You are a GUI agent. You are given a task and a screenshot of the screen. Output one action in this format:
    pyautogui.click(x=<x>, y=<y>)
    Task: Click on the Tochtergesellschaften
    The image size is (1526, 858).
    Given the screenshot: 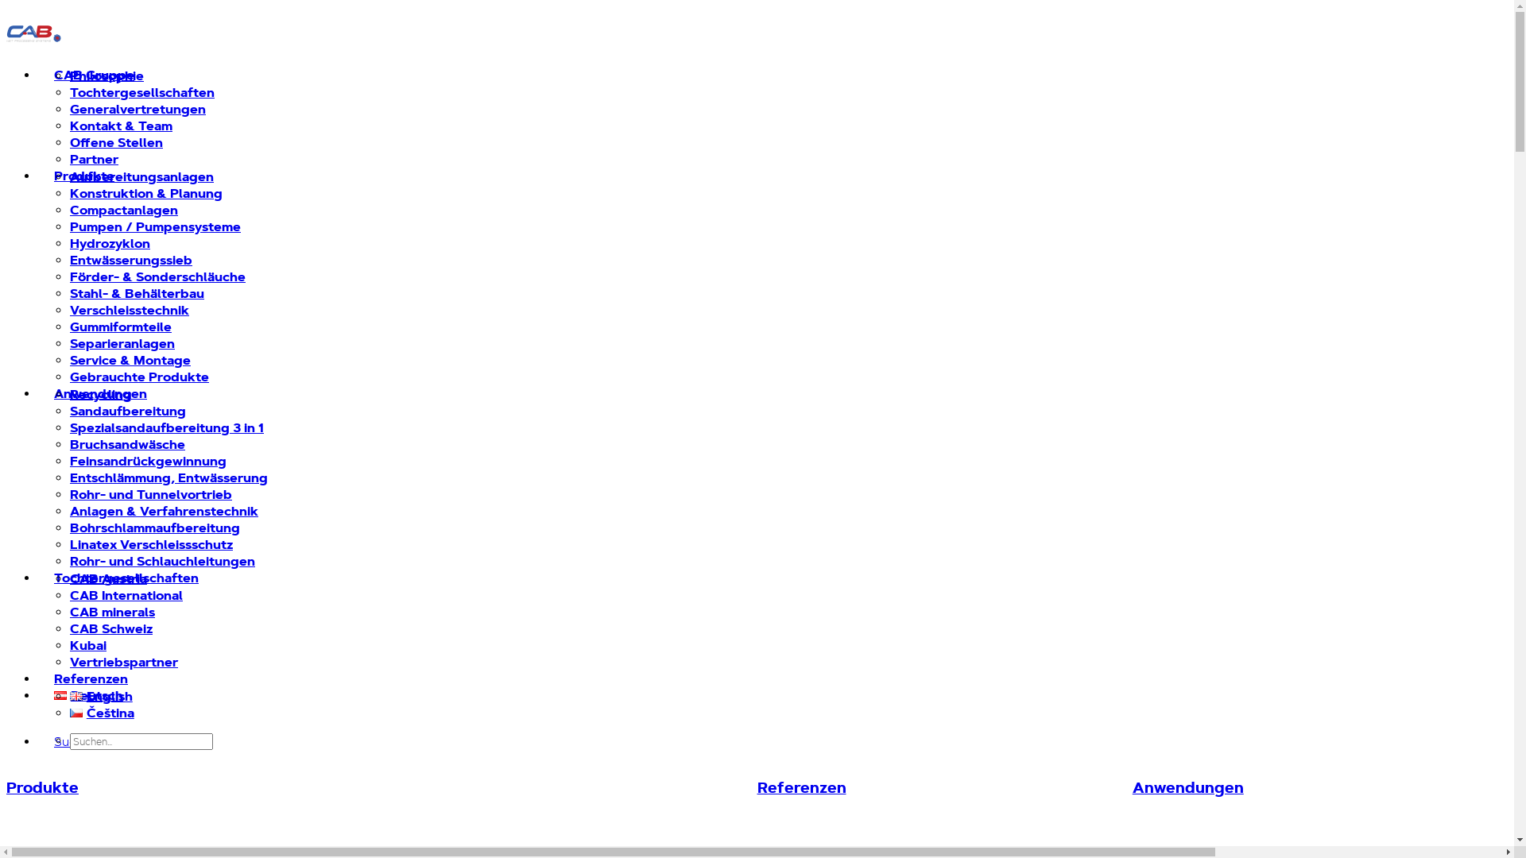 What is the action you would take?
    pyautogui.click(x=142, y=92)
    